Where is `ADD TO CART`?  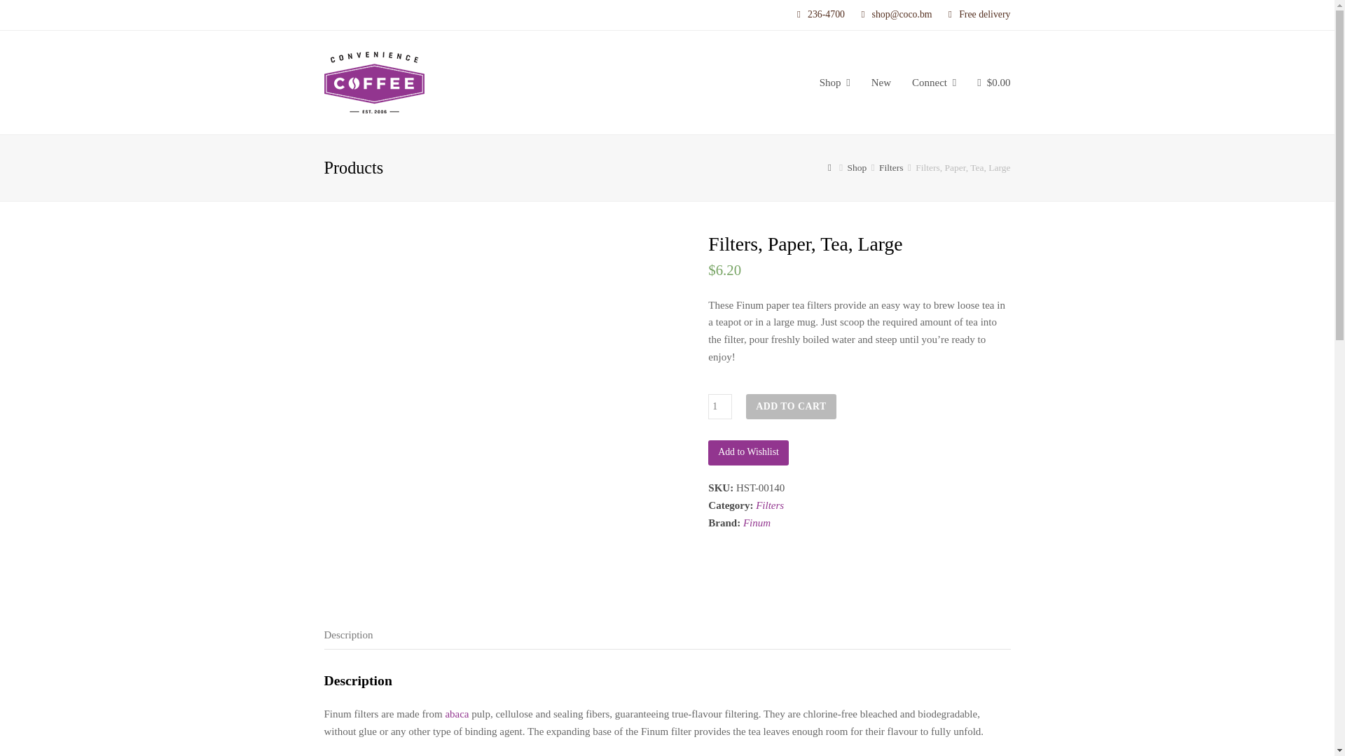
ADD TO CART is located at coordinates (790, 406).